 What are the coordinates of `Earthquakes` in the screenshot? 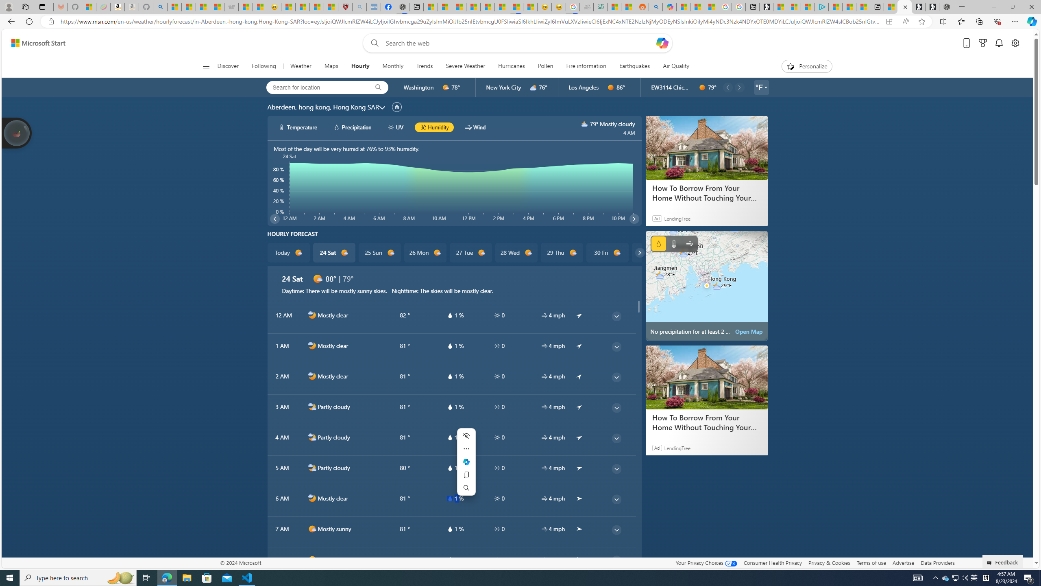 It's located at (634, 66).